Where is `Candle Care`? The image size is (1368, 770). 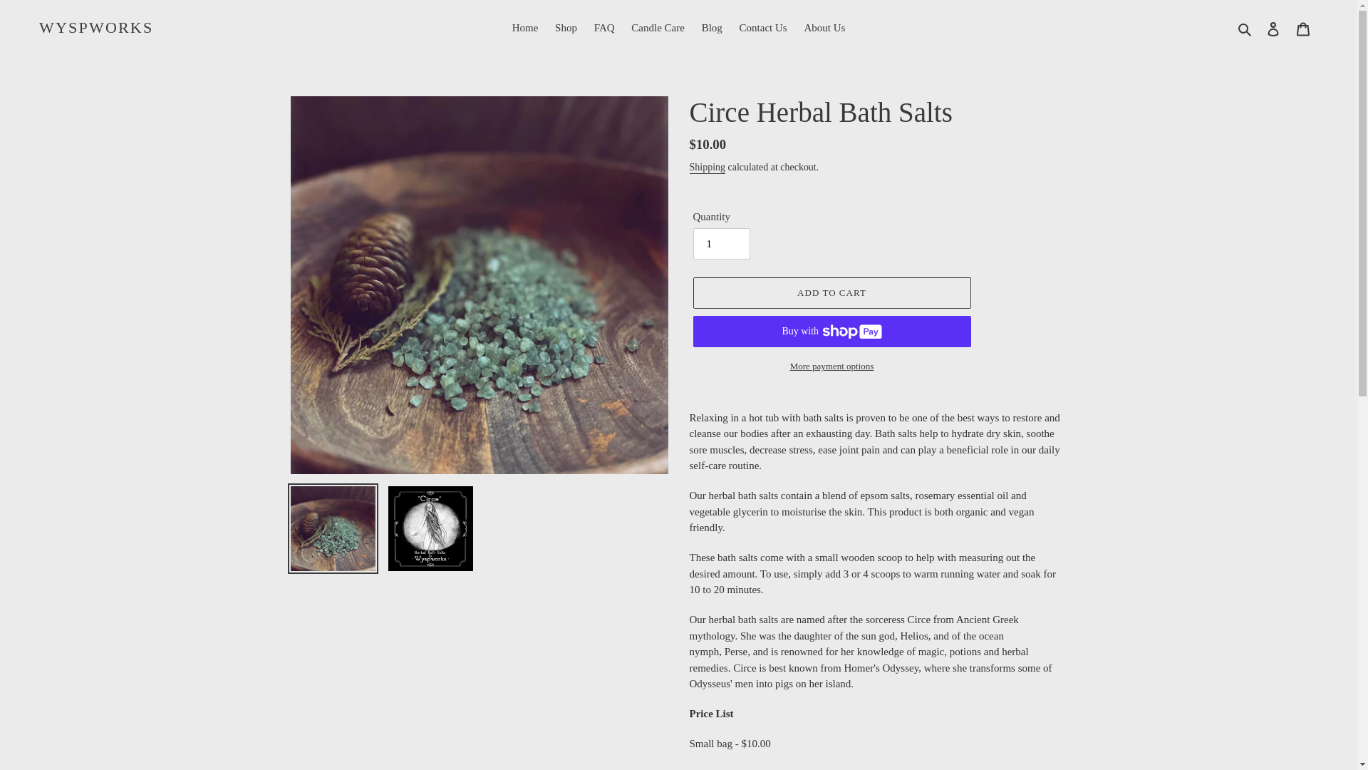
Candle Care is located at coordinates (658, 28).